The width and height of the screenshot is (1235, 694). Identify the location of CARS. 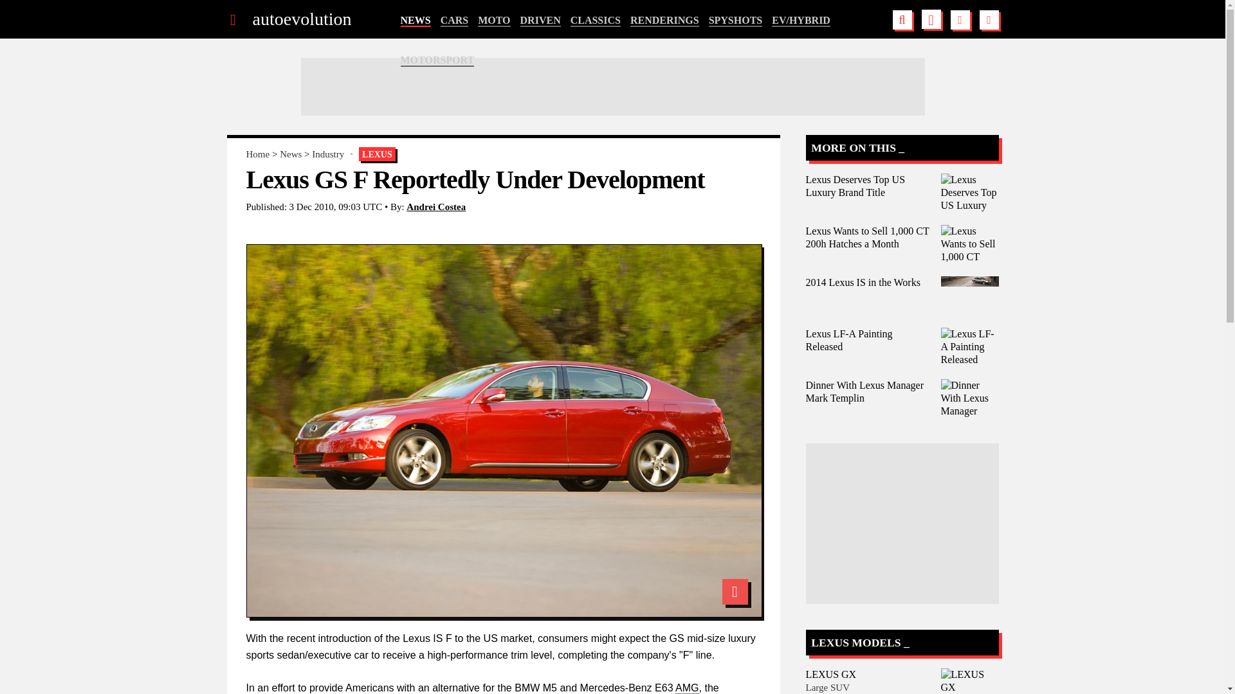
(455, 21).